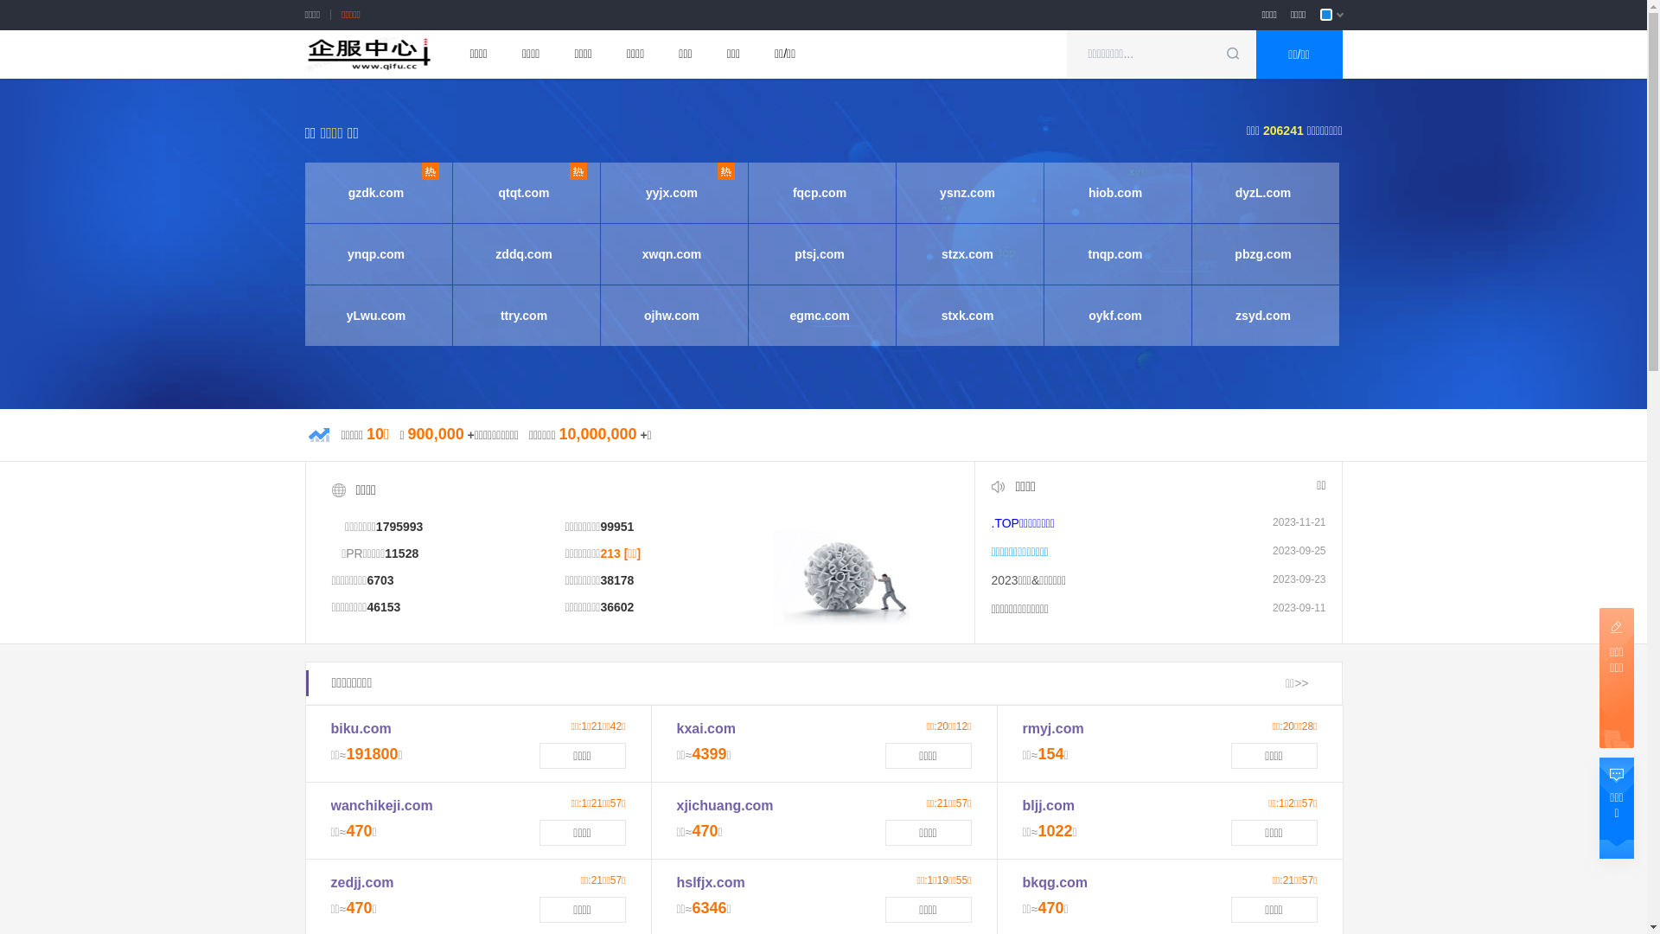 This screenshot has height=934, width=1660. I want to click on pbzg.com, so click(1262, 254).